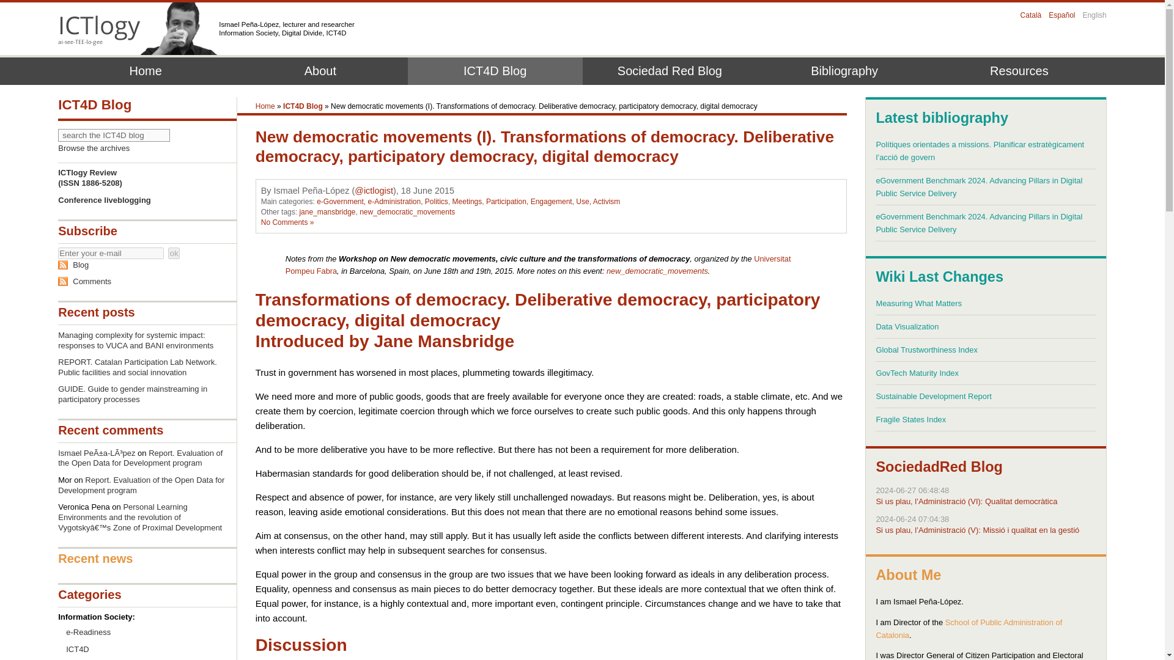  What do you see at coordinates (670, 71) in the screenshot?
I see `Sociedad Red Blog` at bounding box center [670, 71].